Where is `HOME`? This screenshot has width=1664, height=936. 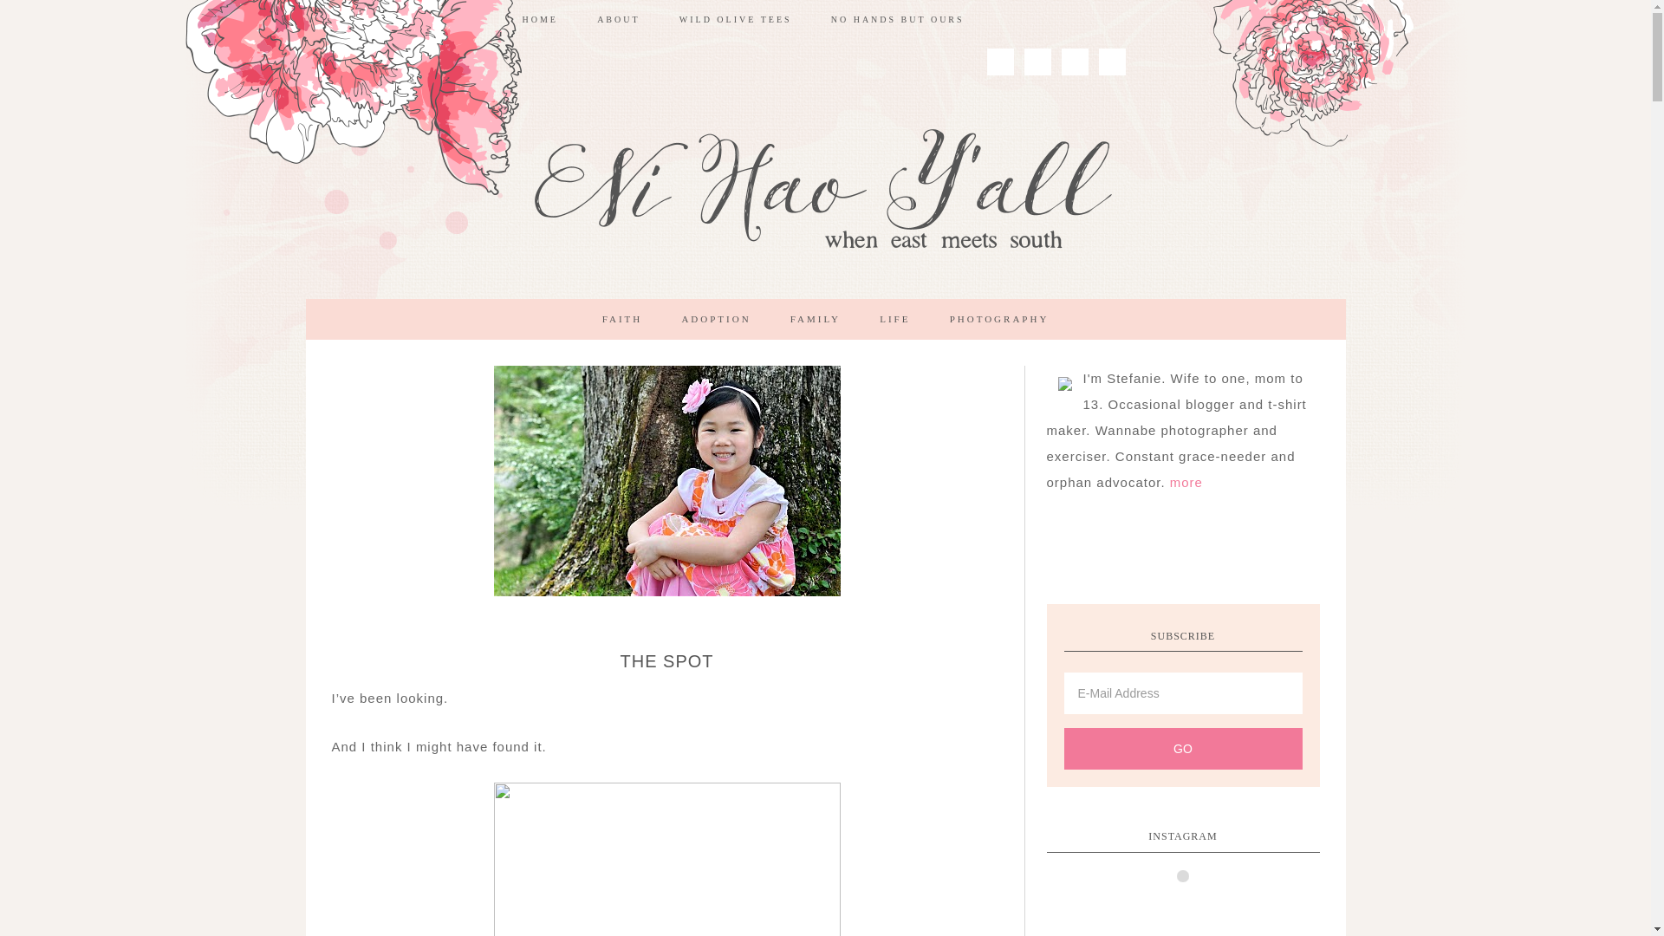
HOME is located at coordinates (539, 20).